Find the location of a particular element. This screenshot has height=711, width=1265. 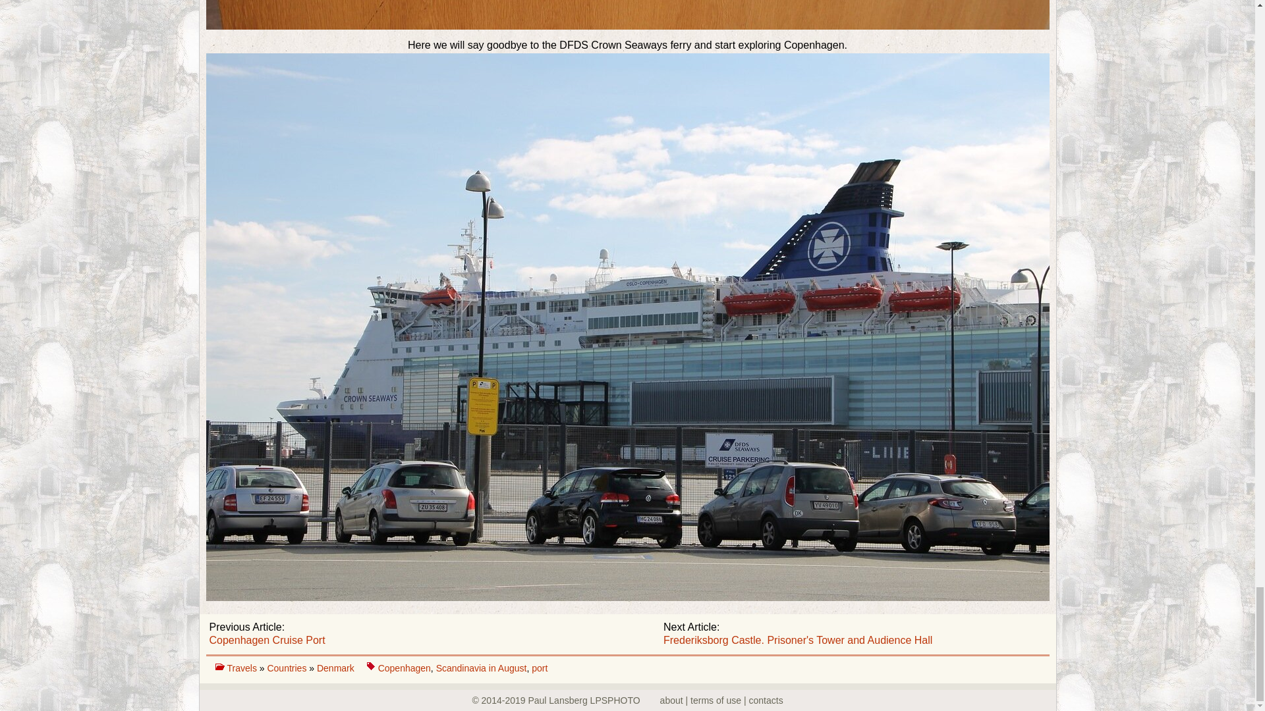

Travels is located at coordinates (242, 668).